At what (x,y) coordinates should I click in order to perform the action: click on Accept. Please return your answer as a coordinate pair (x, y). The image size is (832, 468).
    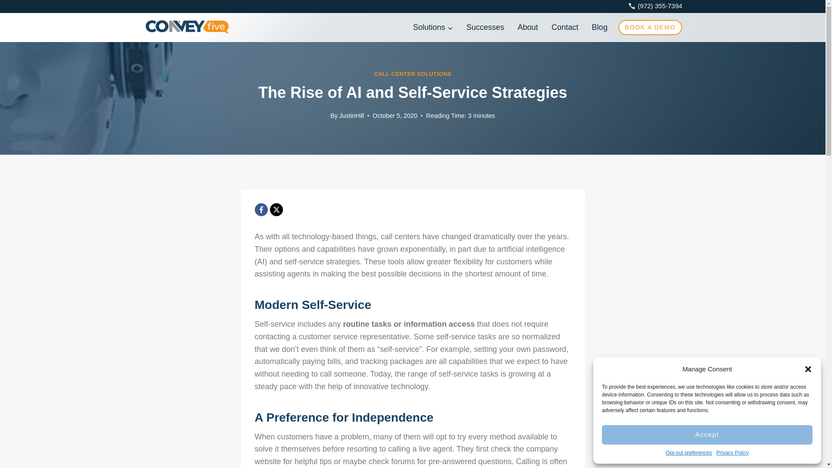
    Looking at the image, I should click on (707, 435).